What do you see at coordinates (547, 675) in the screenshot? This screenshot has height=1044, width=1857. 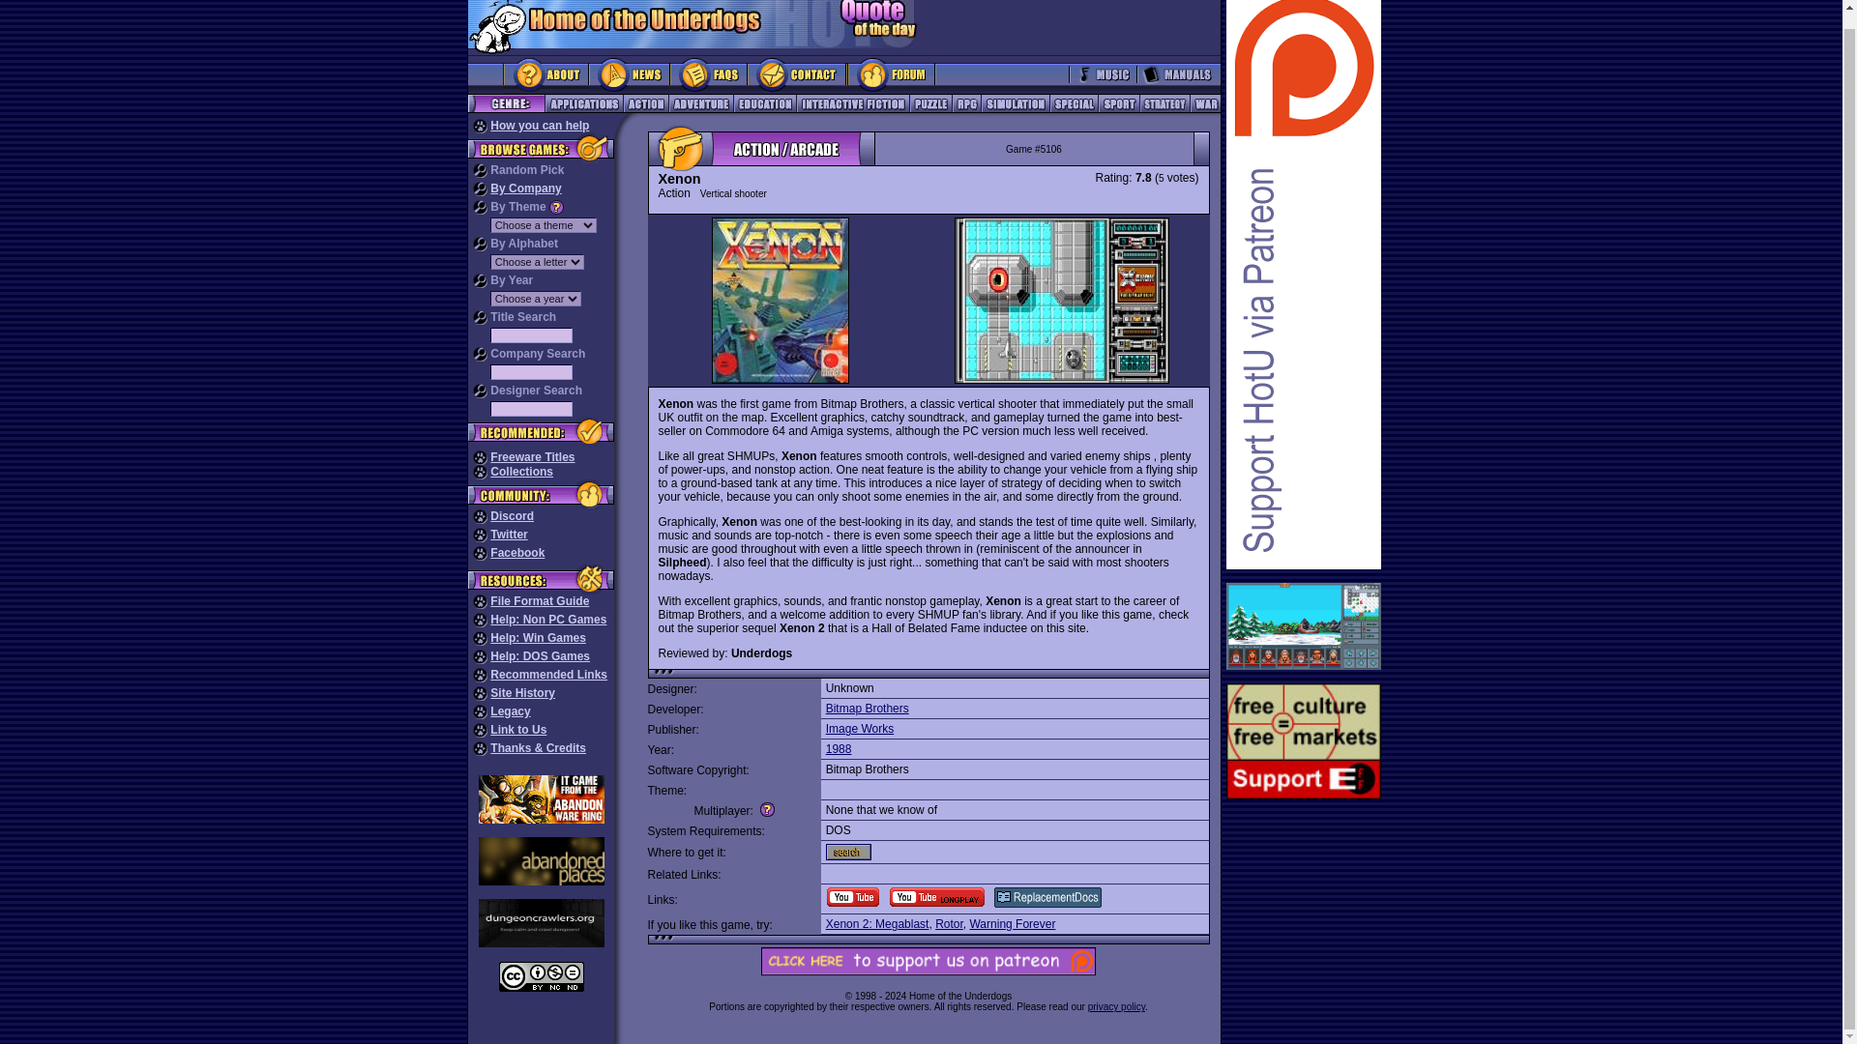 I see `Recommended Links` at bounding box center [547, 675].